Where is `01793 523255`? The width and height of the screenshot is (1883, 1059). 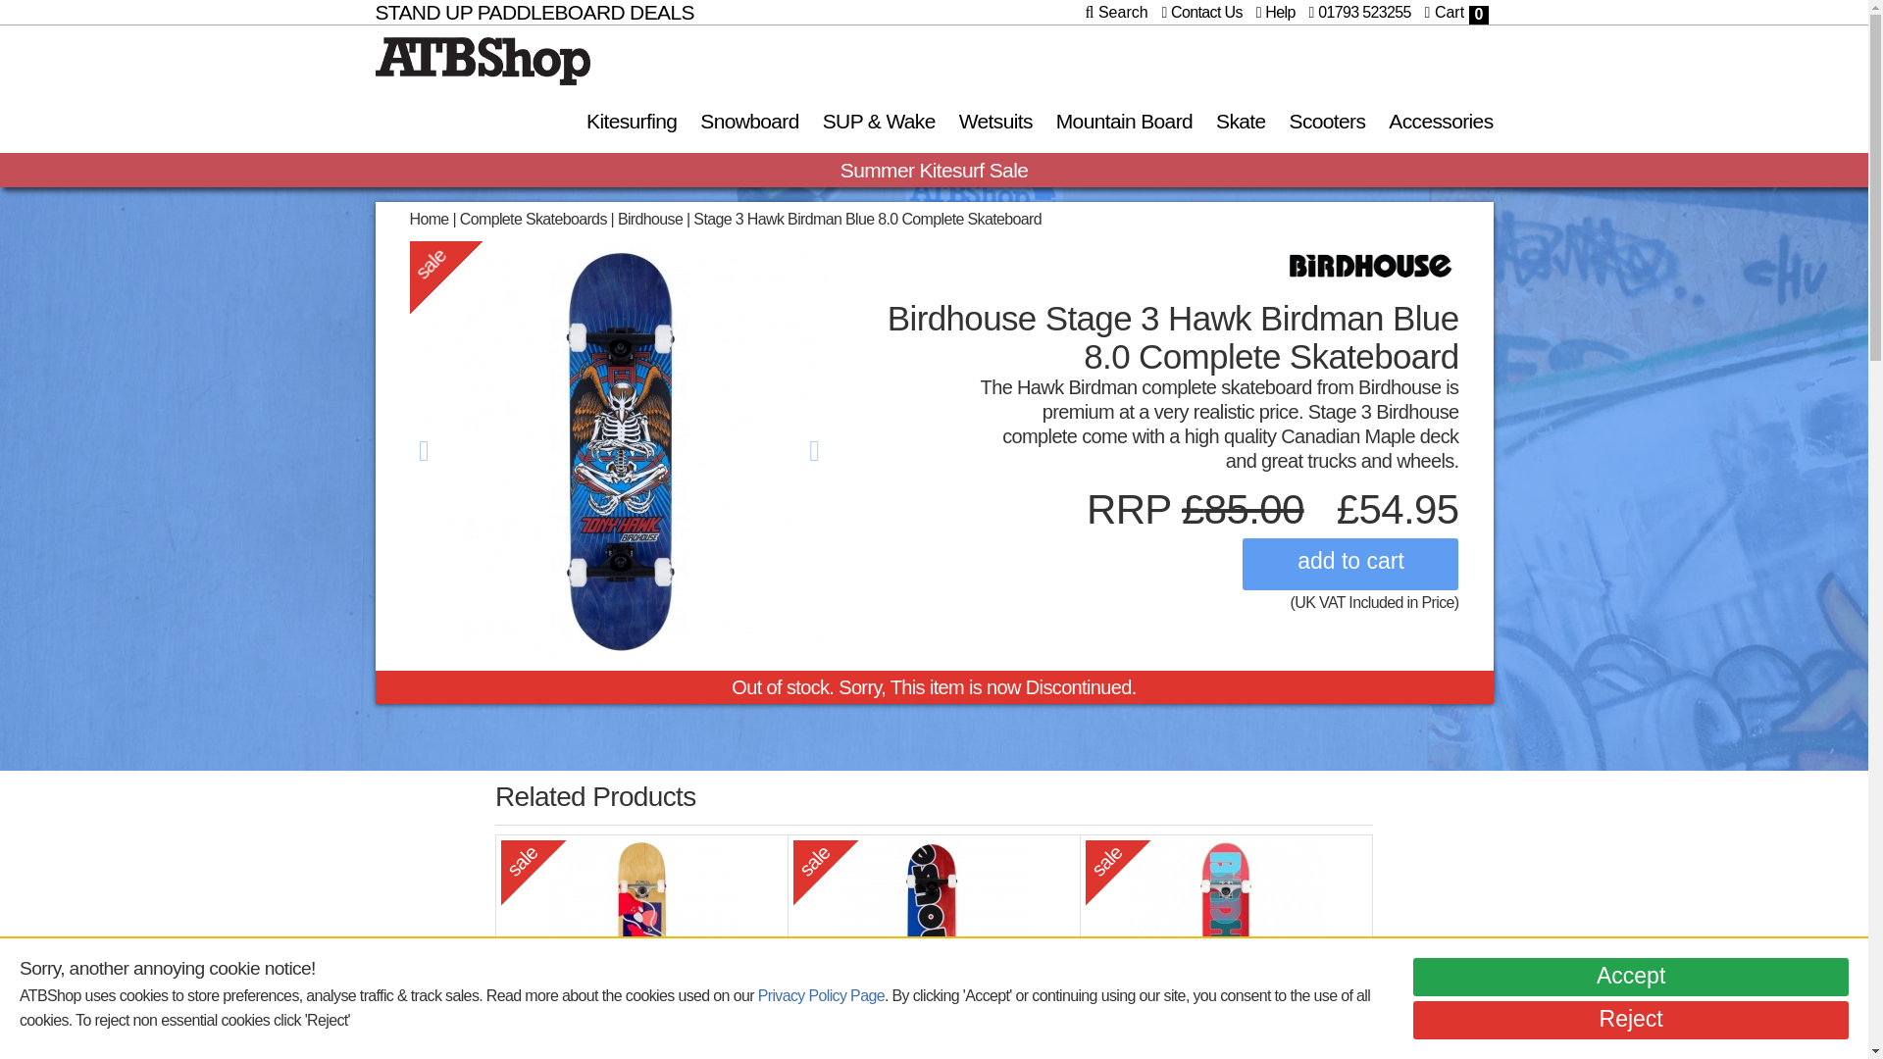
01793 523255 is located at coordinates (1359, 12).